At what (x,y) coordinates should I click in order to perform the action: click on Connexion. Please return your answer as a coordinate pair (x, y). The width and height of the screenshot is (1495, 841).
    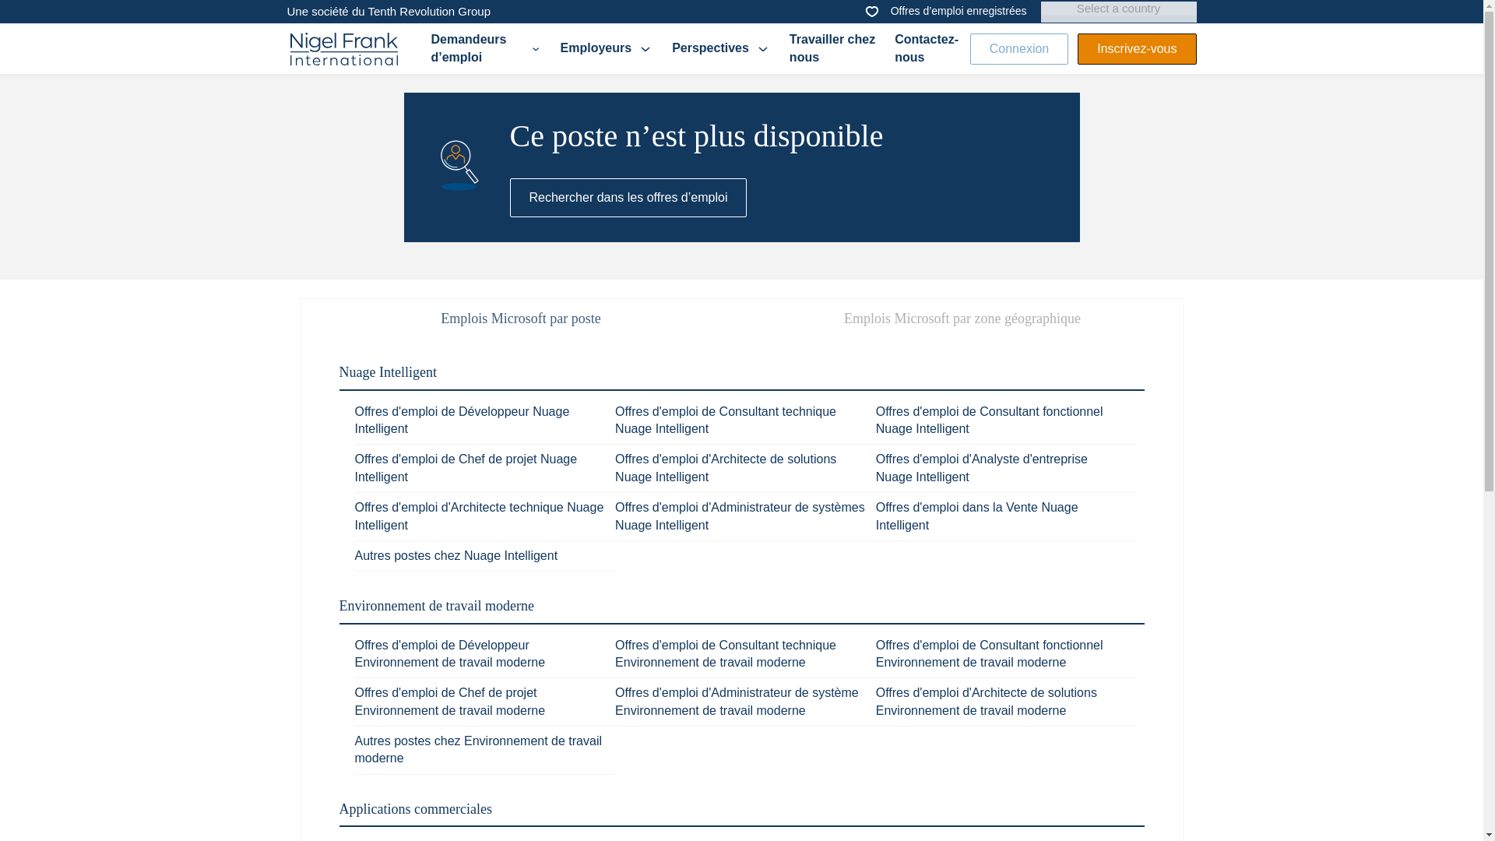
    Looking at the image, I should click on (1019, 48).